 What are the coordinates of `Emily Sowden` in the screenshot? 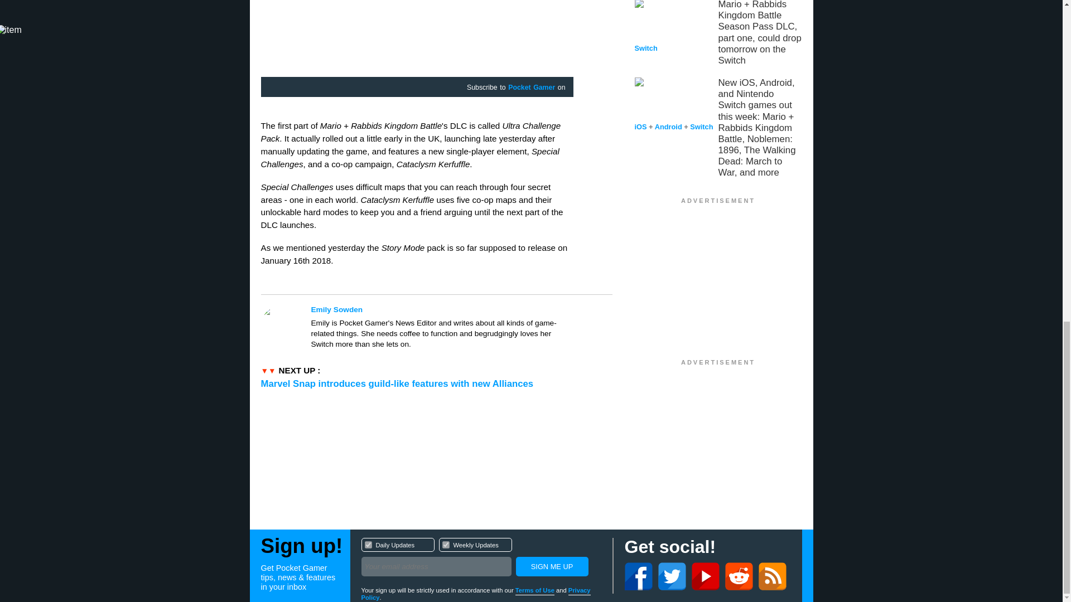 It's located at (481, 559).